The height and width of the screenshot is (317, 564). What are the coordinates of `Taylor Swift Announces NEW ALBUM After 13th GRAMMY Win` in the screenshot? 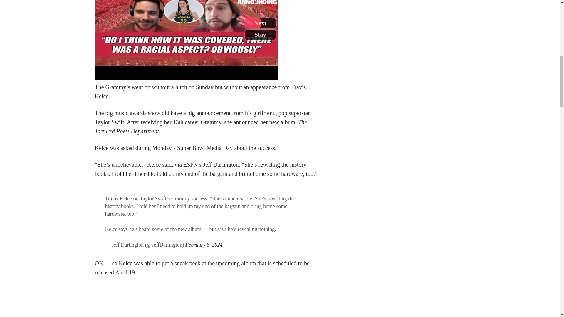 It's located at (207, 301).